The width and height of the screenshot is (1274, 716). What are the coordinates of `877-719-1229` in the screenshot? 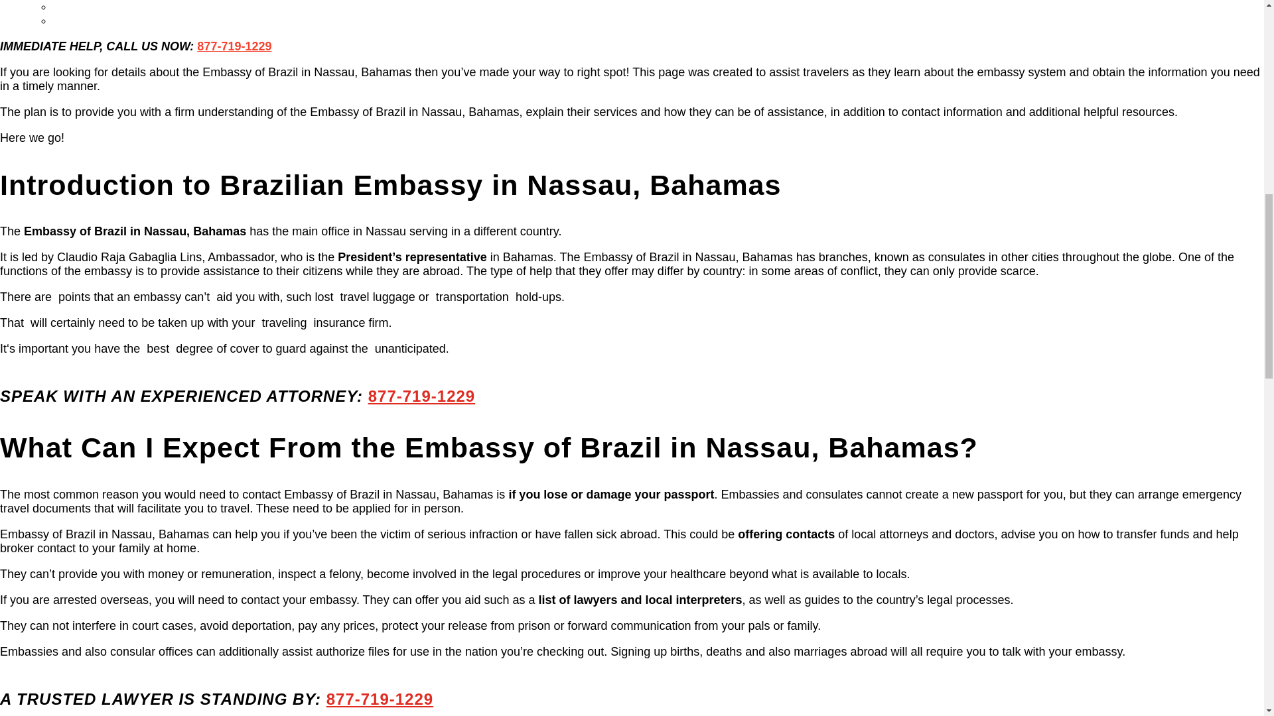 It's located at (234, 46).